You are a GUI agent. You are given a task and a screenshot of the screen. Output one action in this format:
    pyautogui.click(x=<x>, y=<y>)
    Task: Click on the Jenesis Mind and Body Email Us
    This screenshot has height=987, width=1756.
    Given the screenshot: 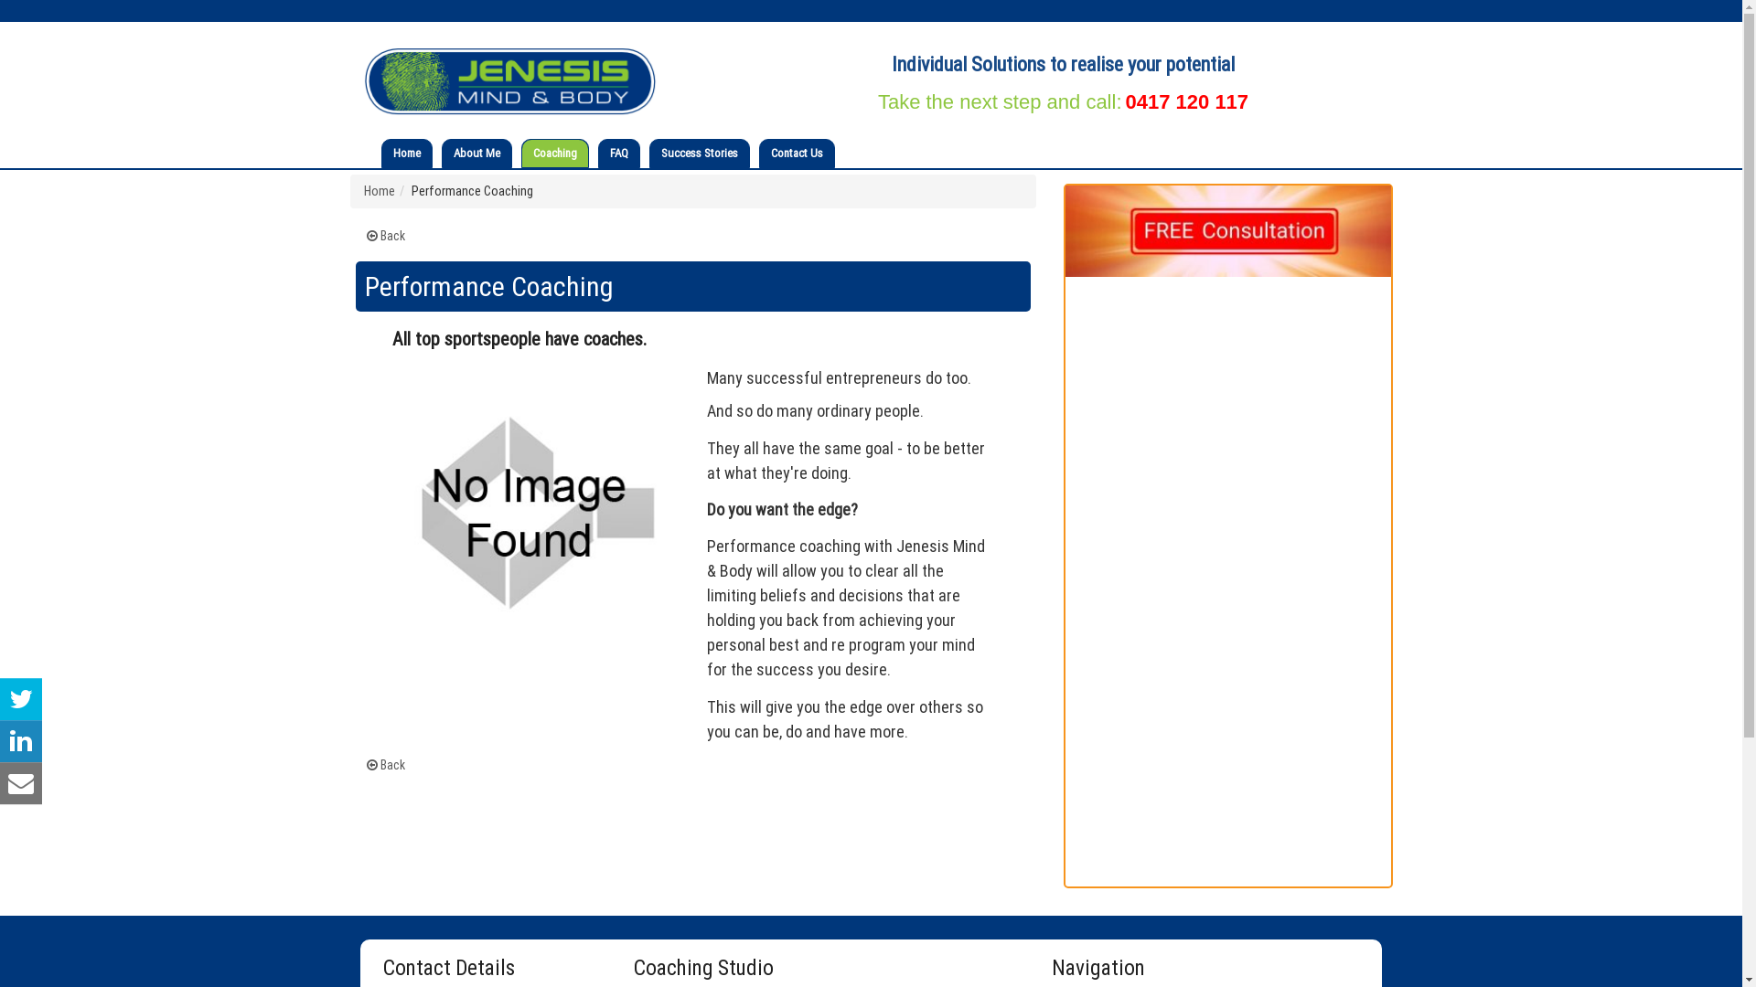 What is the action you would take?
    pyautogui.click(x=21, y=783)
    